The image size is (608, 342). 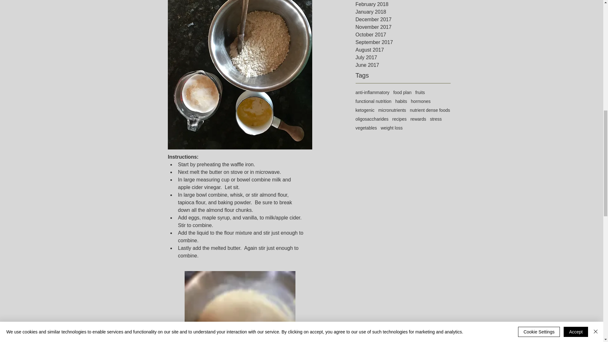 I want to click on oligosaccharides, so click(x=372, y=119).